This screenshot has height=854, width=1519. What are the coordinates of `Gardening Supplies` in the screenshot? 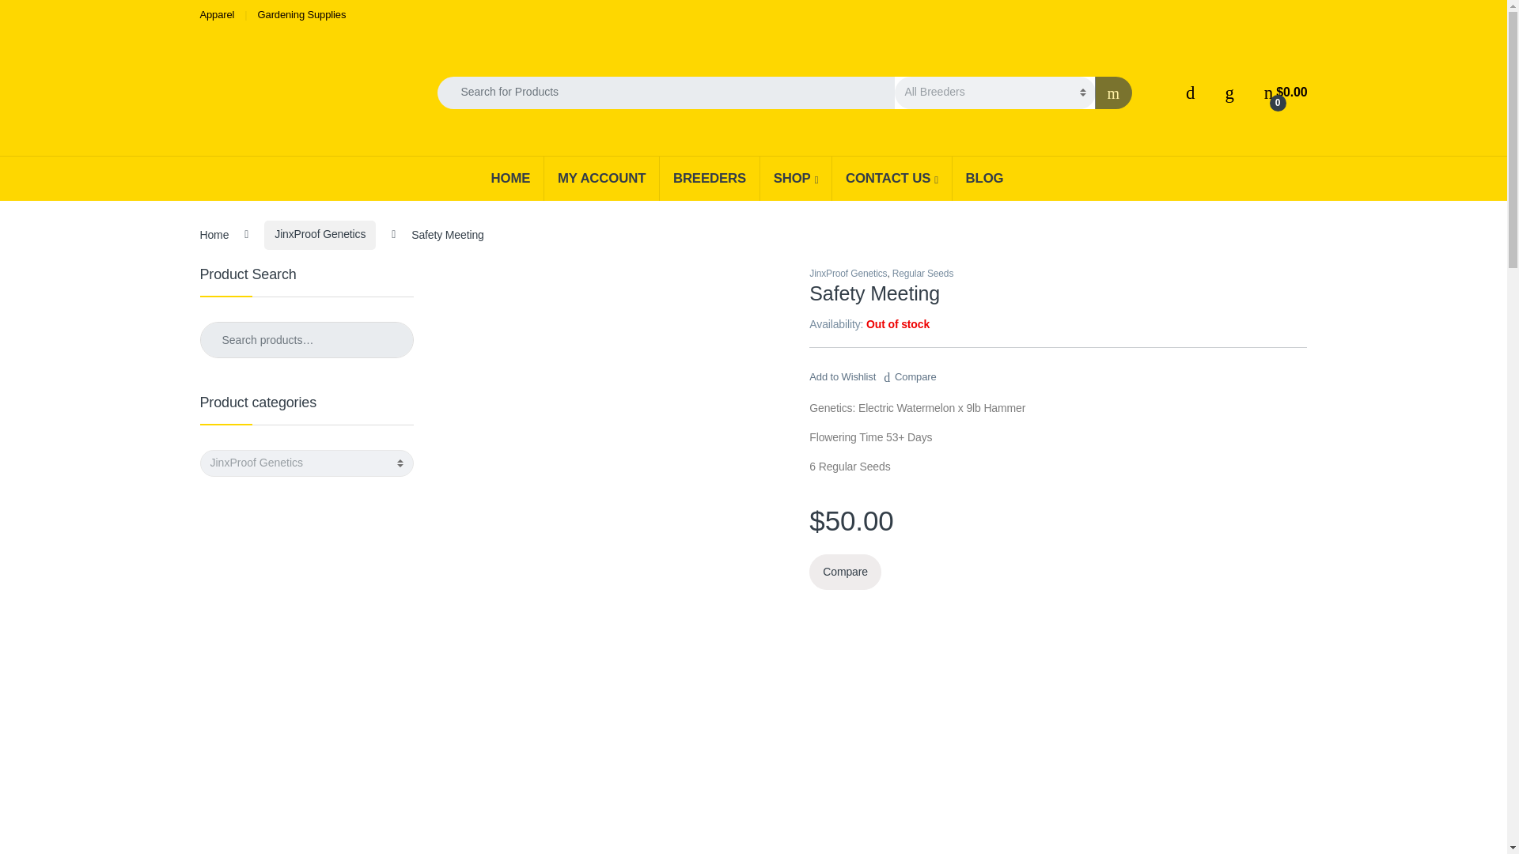 It's located at (302, 14).